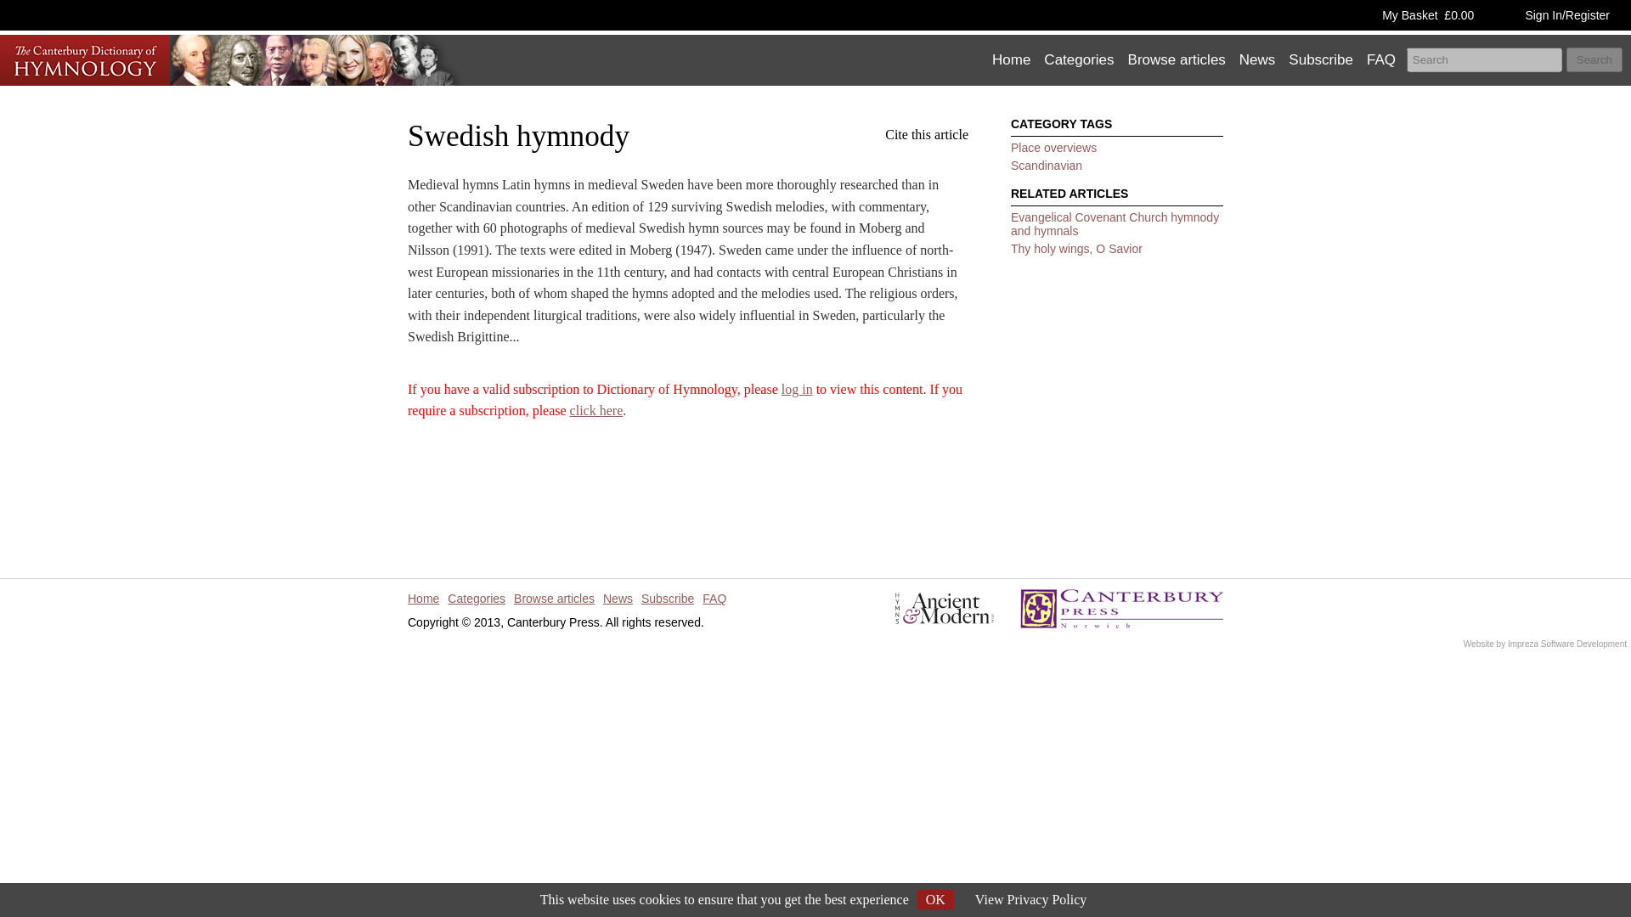  What do you see at coordinates (1177, 60) in the screenshot?
I see `Browse articles` at bounding box center [1177, 60].